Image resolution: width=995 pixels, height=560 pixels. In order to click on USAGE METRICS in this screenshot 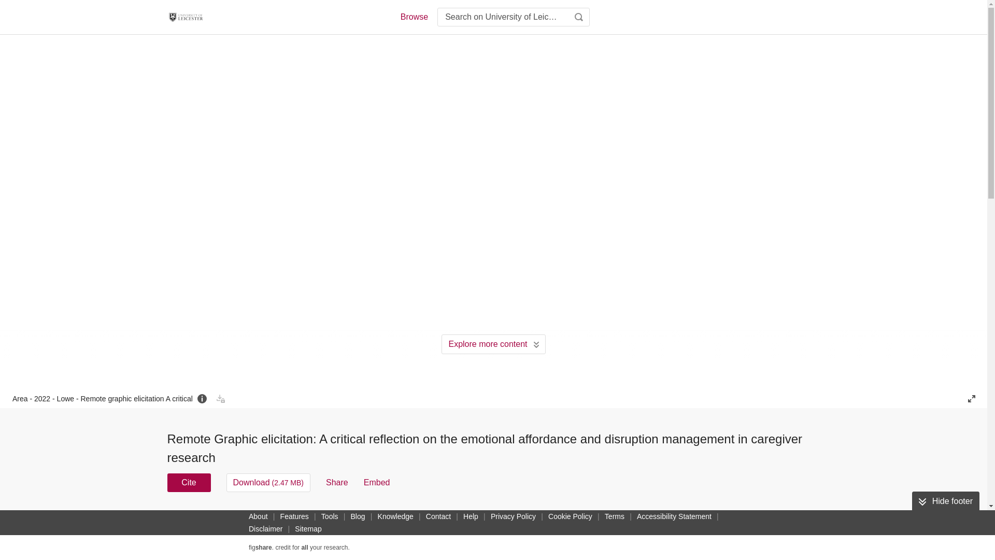, I will do `click(667, 520)`.